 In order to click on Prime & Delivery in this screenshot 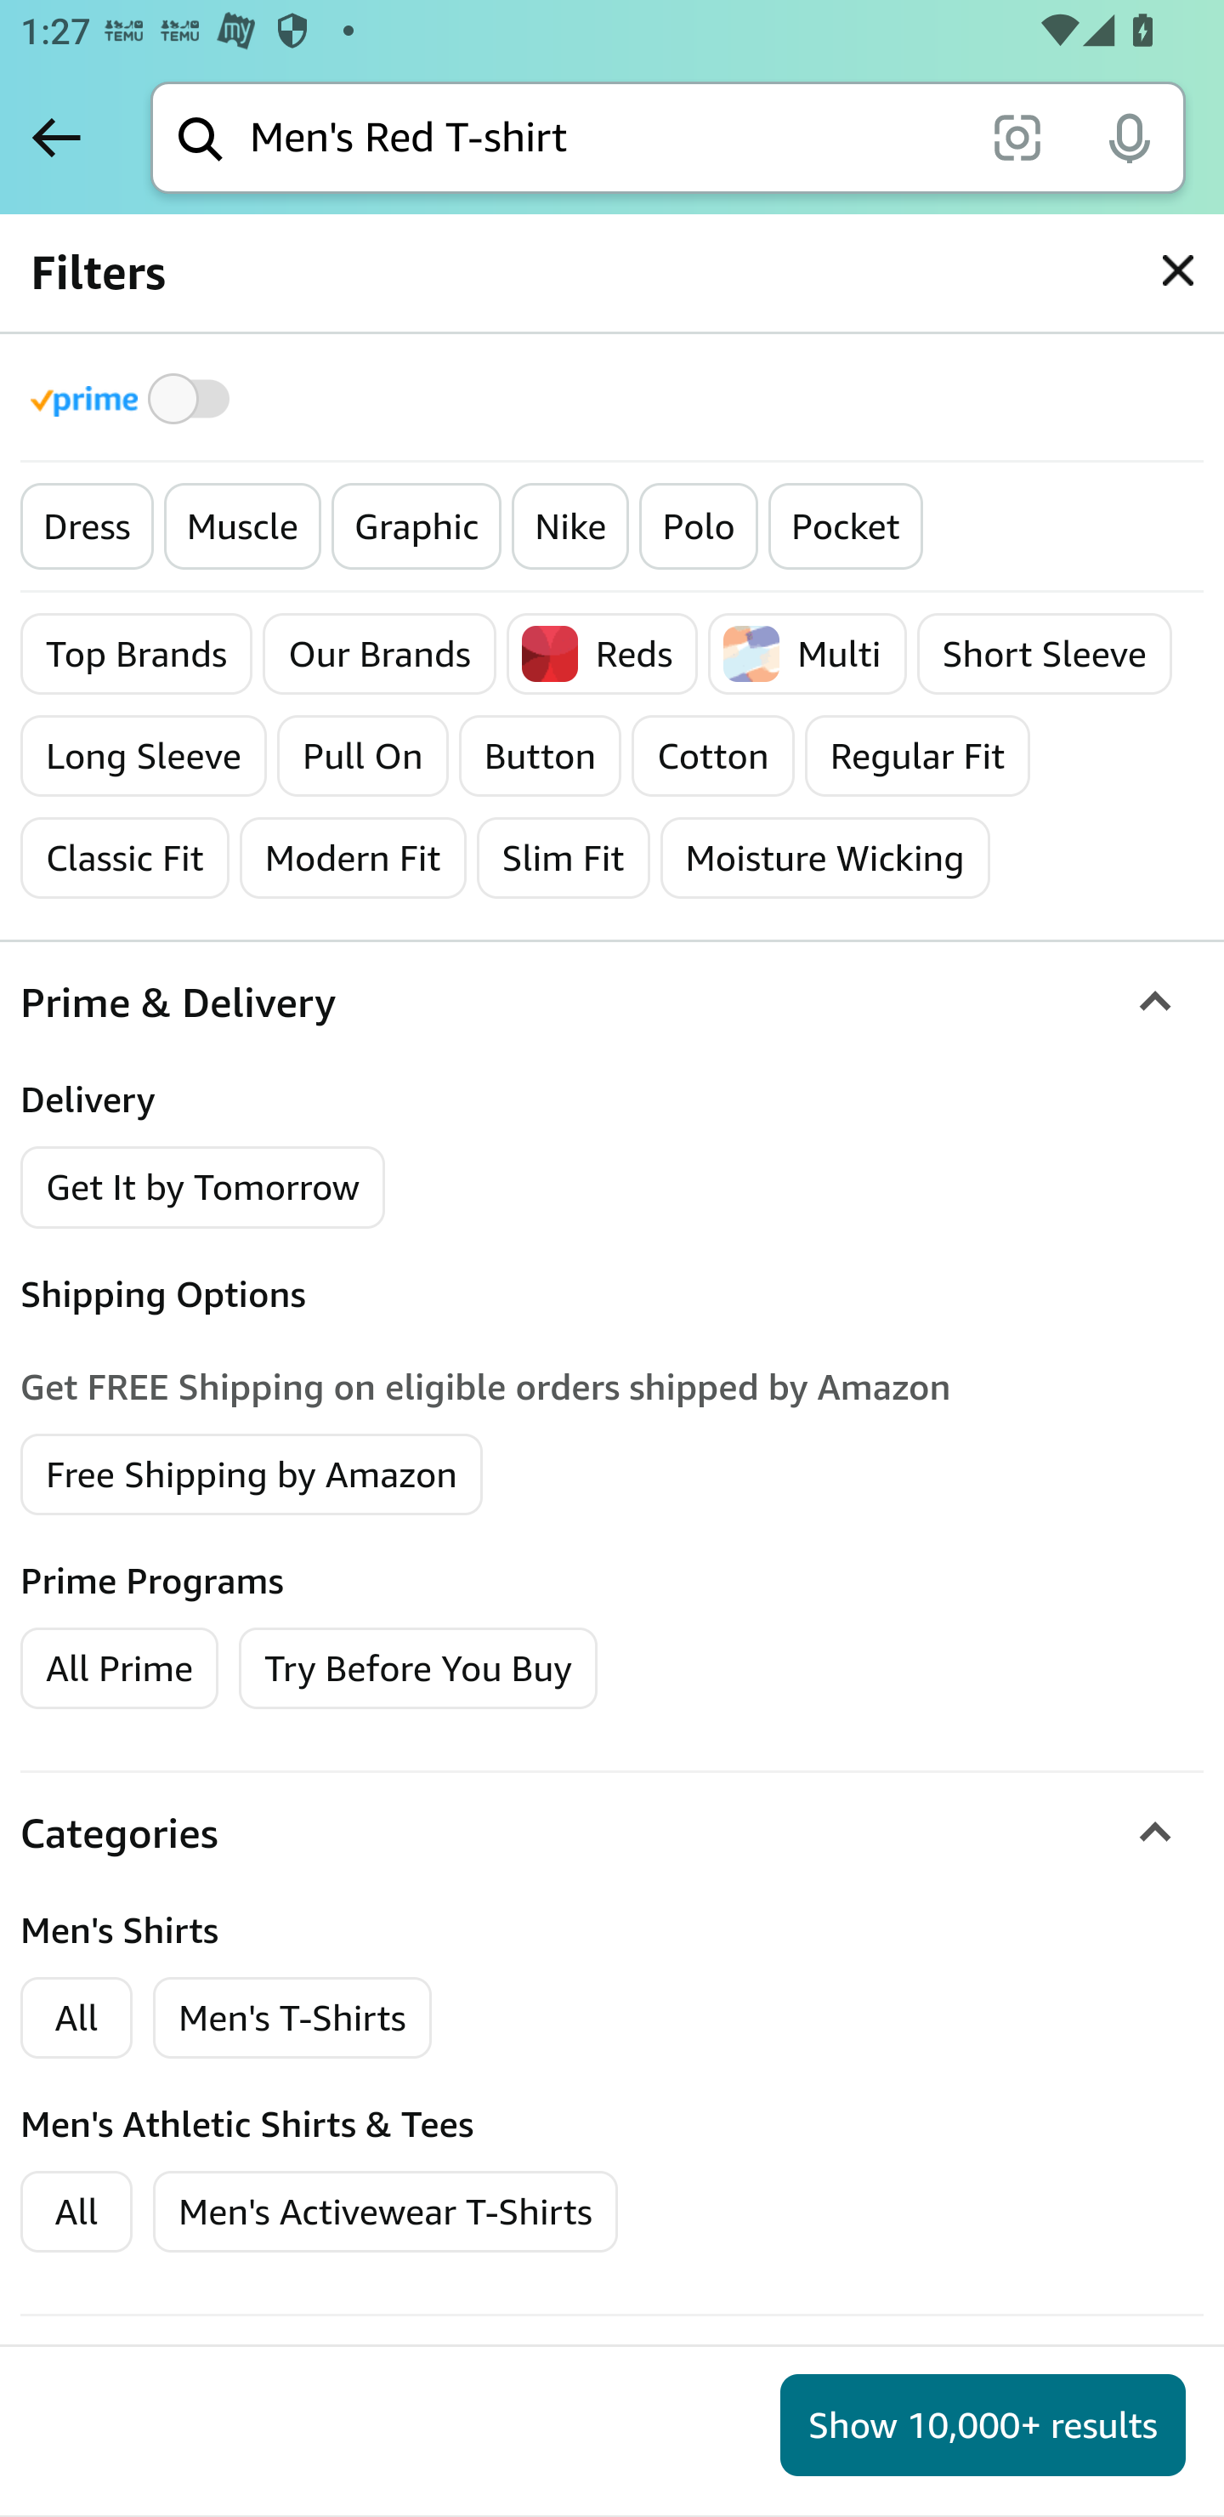, I will do `click(612, 1004)`.